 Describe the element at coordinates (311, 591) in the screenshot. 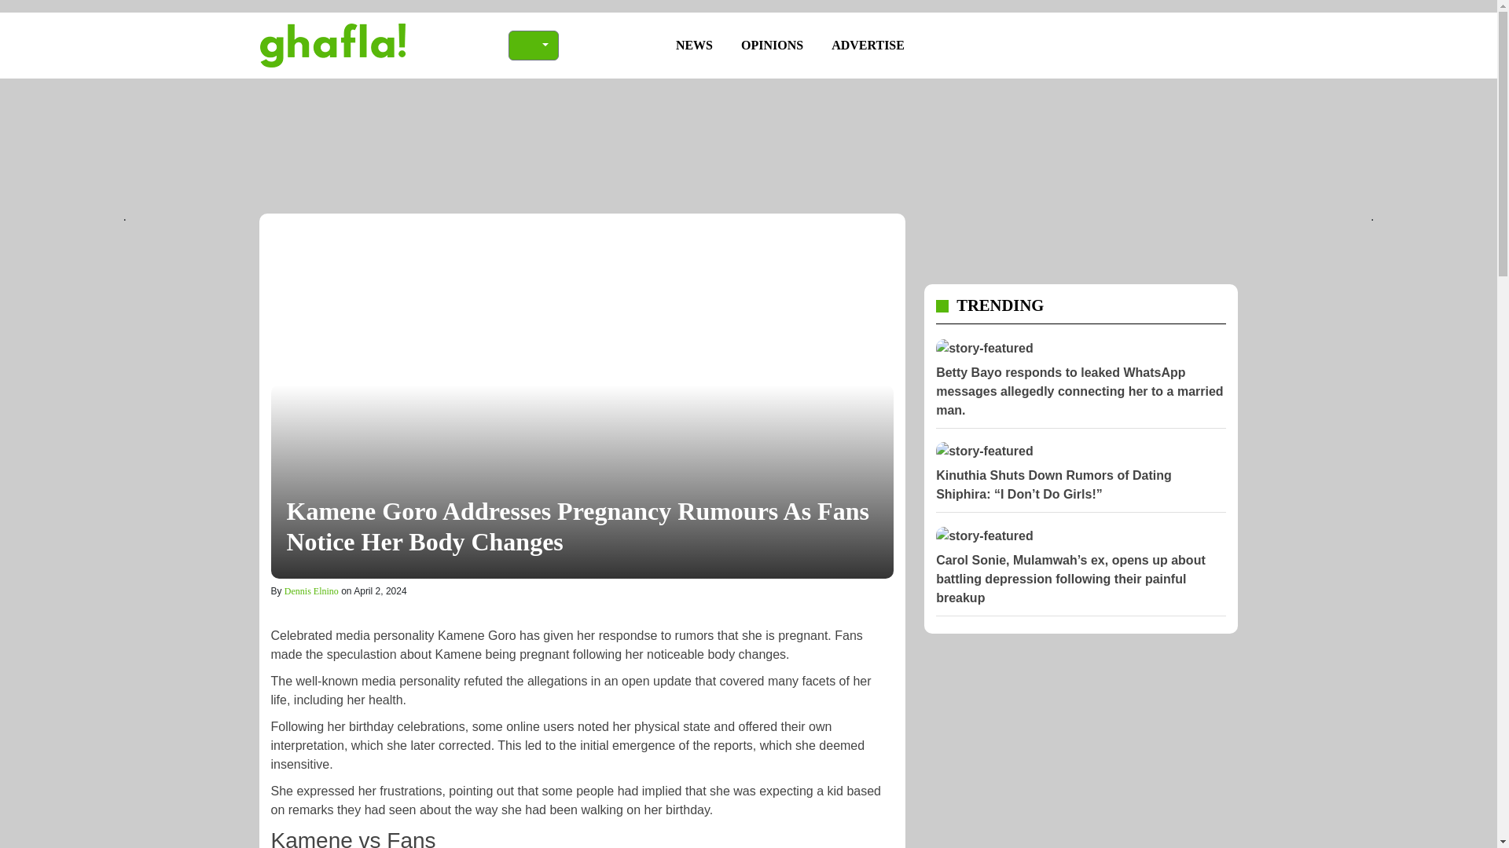

I see `Dennis Elnino` at that location.